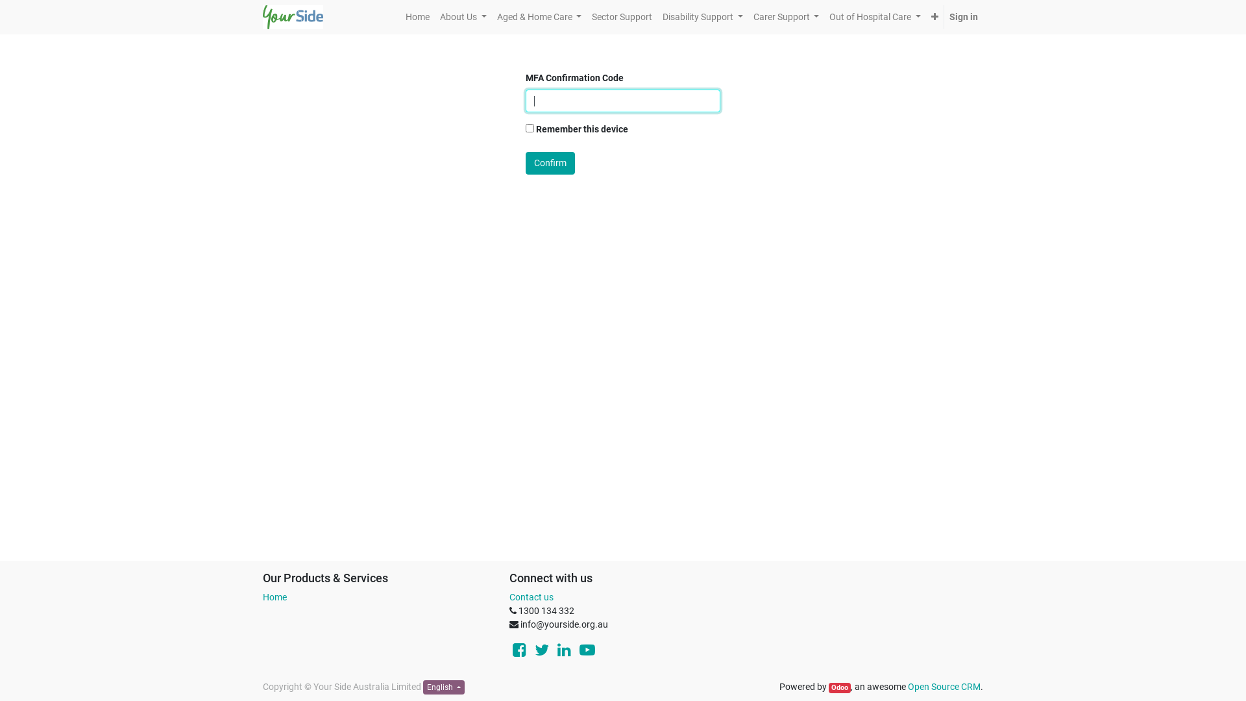 The width and height of the screenshot is (1246, 701). I want to click on Your Side Australia Limited, so click(293, 16).